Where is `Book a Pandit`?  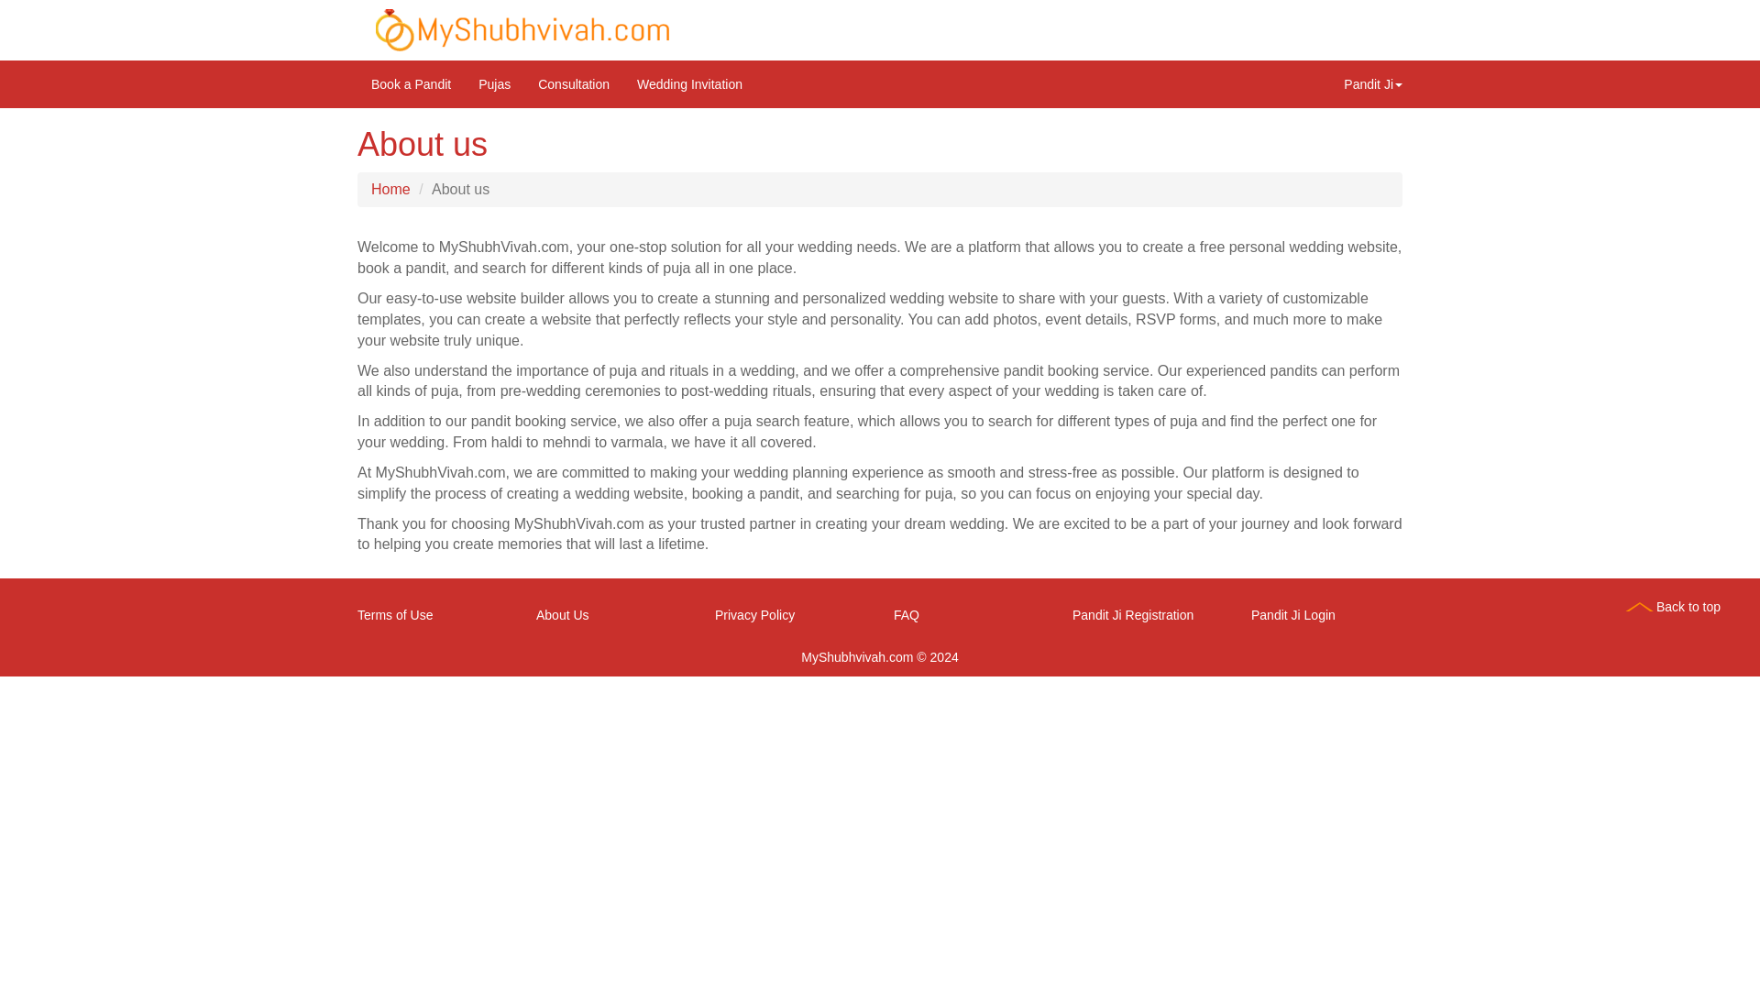
Book a Pandit is located at coordinates (411, 83).